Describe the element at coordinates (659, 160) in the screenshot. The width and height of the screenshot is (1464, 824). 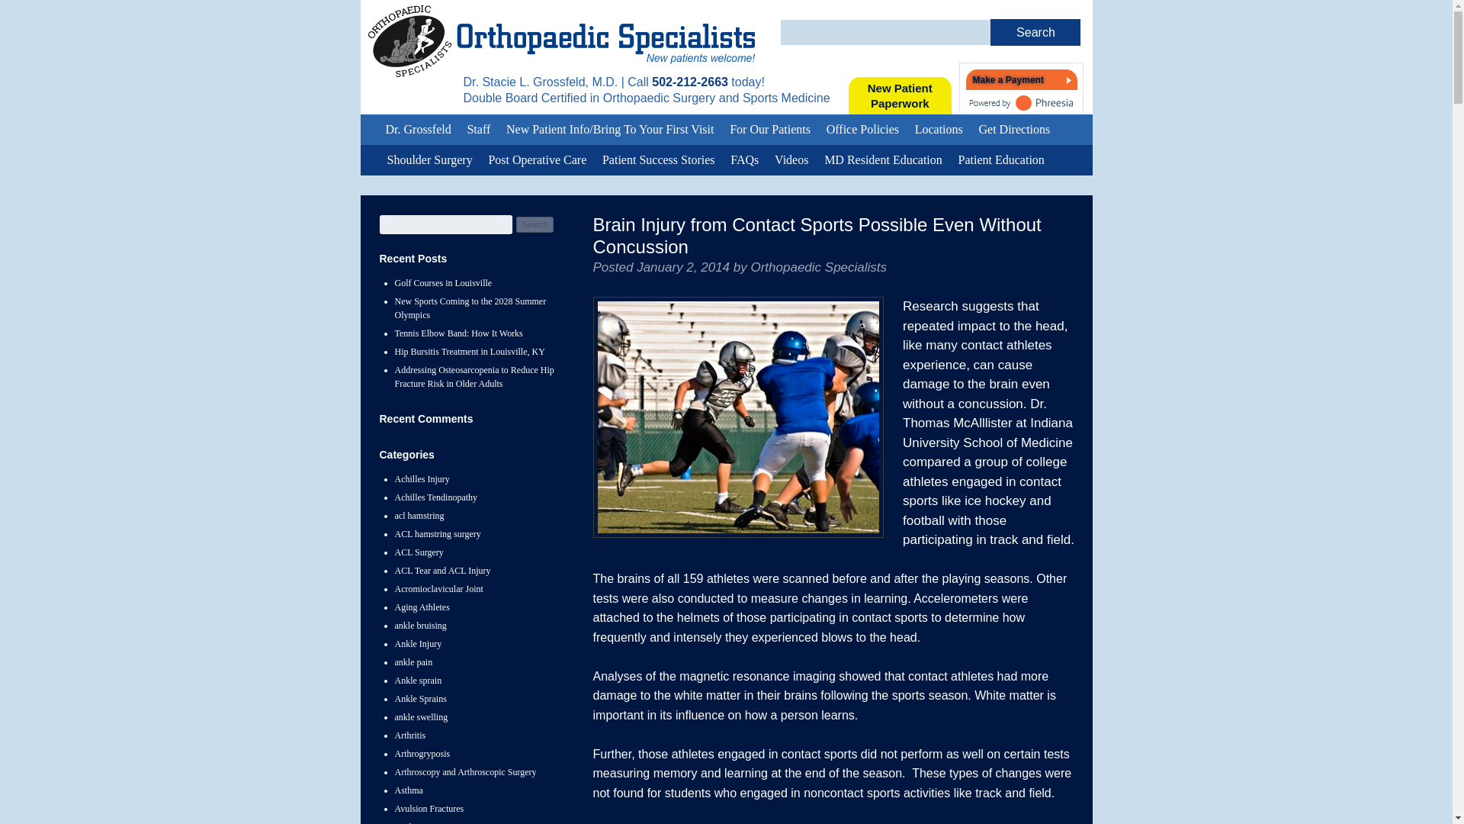
I see `Search` at that location.